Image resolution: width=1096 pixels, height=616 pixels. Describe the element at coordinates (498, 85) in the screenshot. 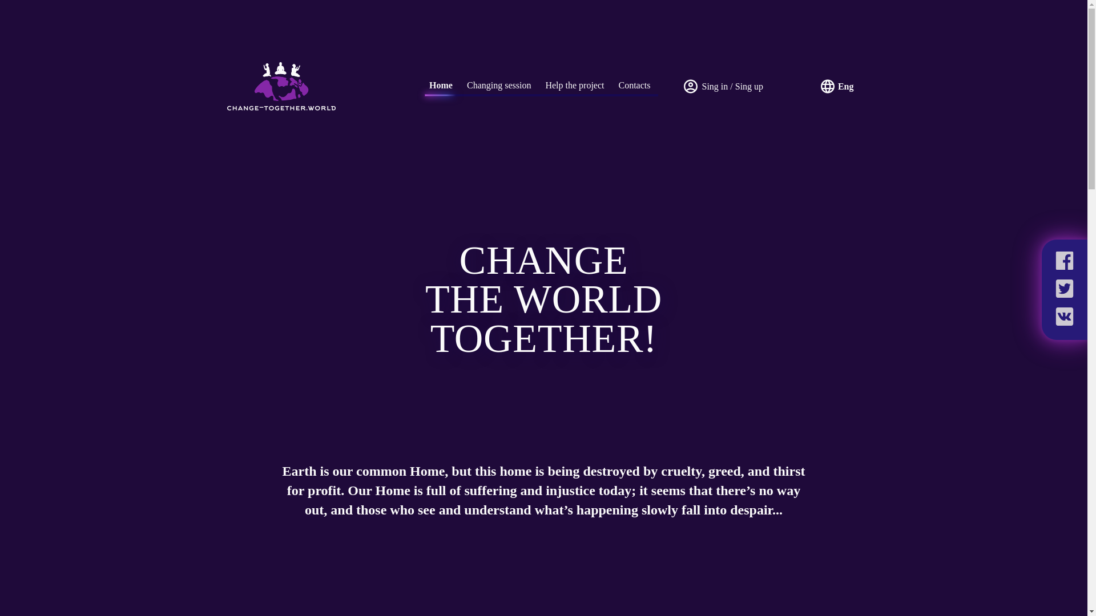

I see `Changing session` at that location.